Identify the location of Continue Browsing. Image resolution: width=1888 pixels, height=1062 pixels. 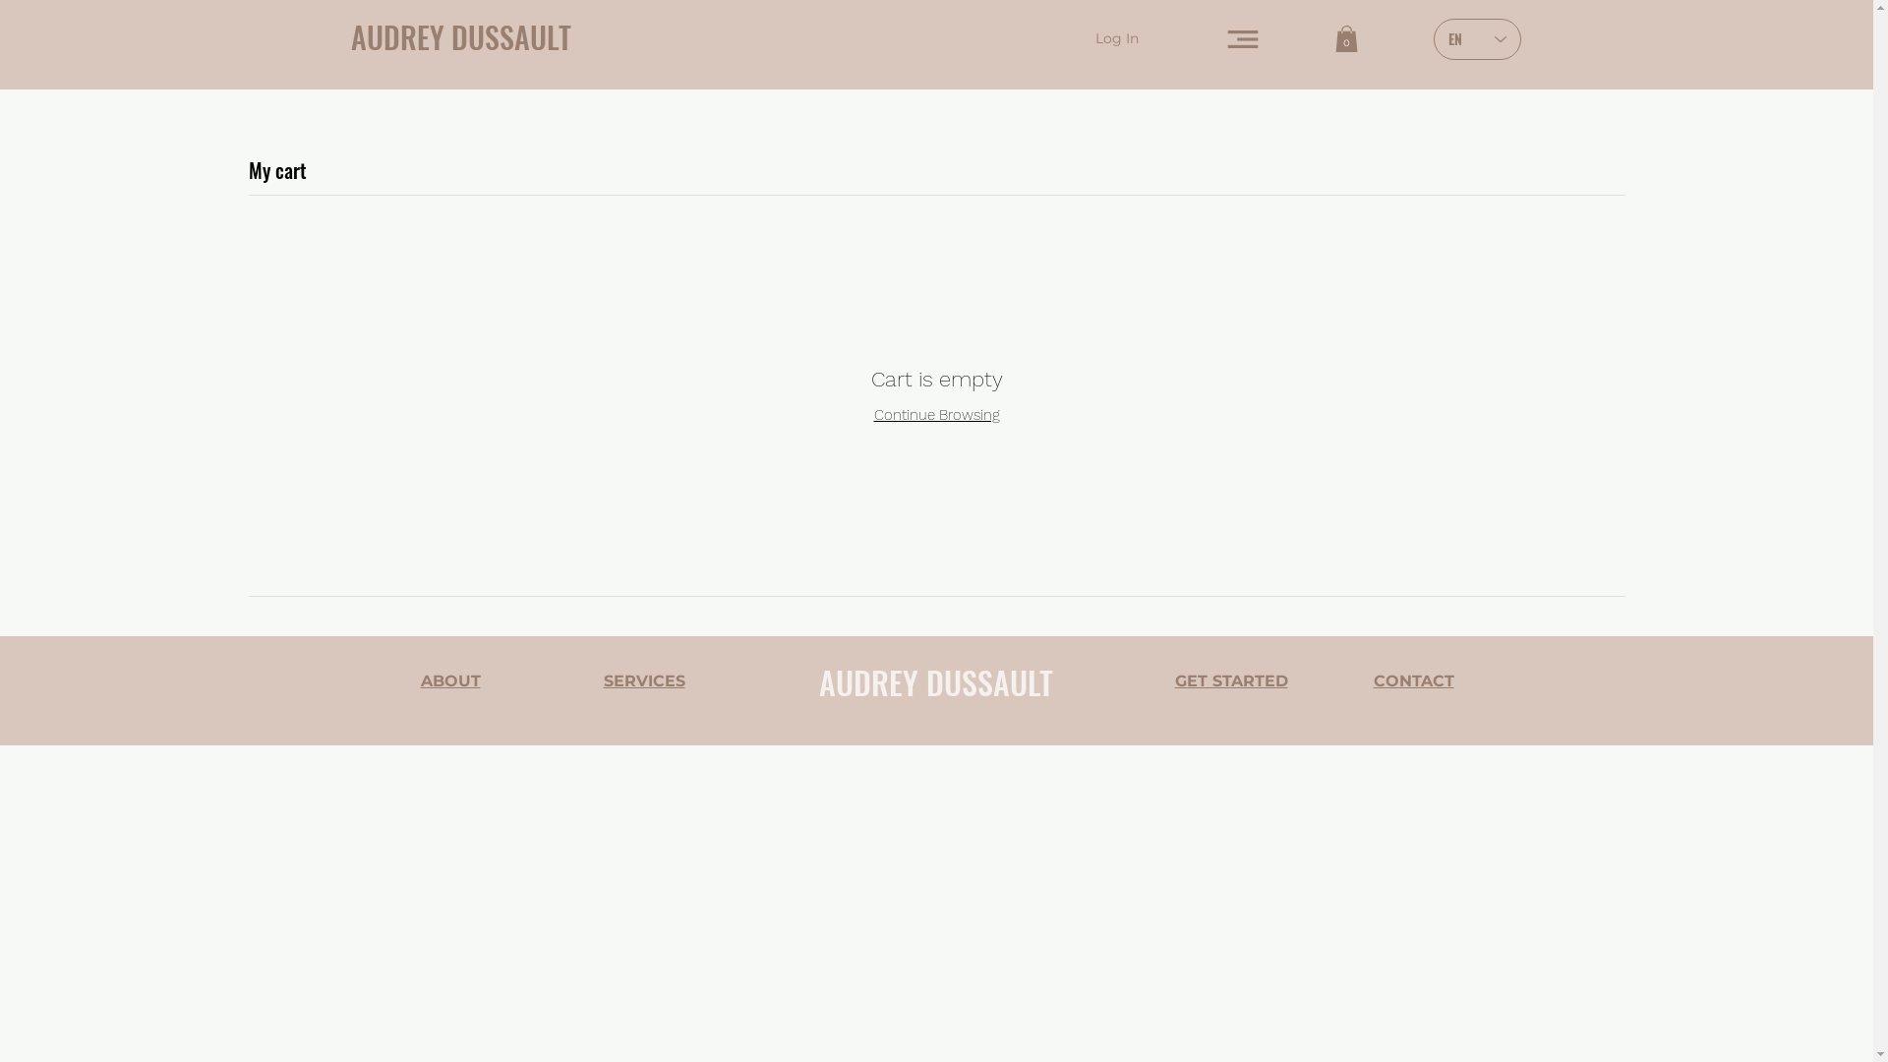
(936, 415).